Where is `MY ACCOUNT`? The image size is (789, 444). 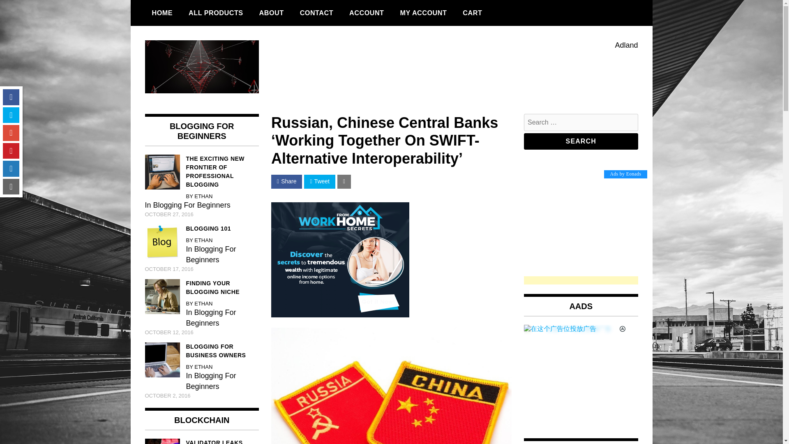
MY ACCOUNT is located at coordinates (423, 13).